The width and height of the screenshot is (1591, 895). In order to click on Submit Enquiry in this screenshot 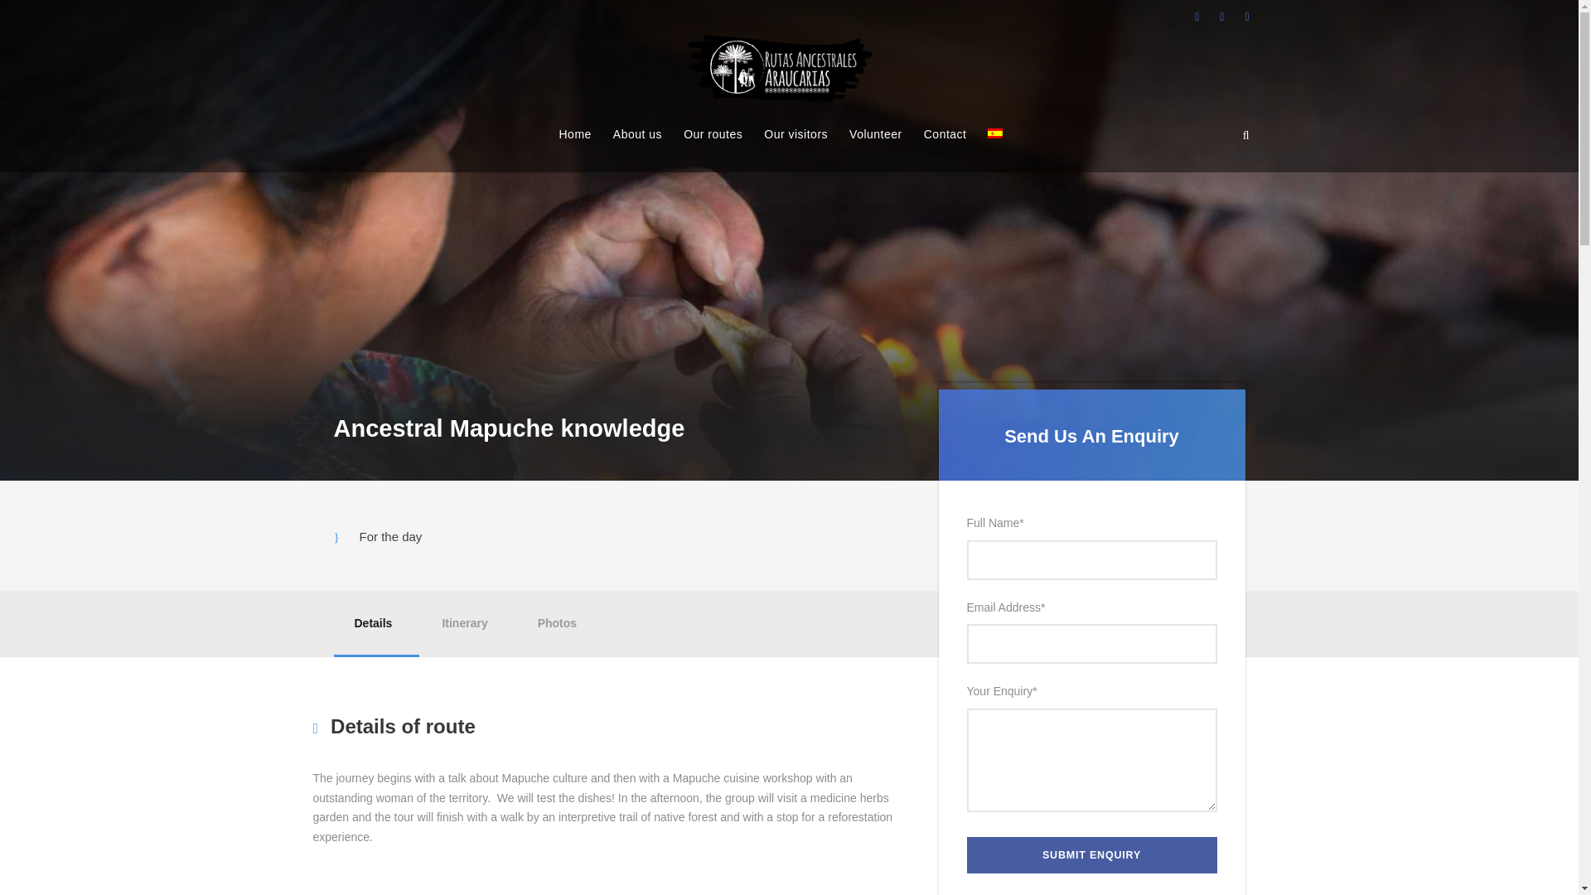, I will do `click(1090, 855)`.